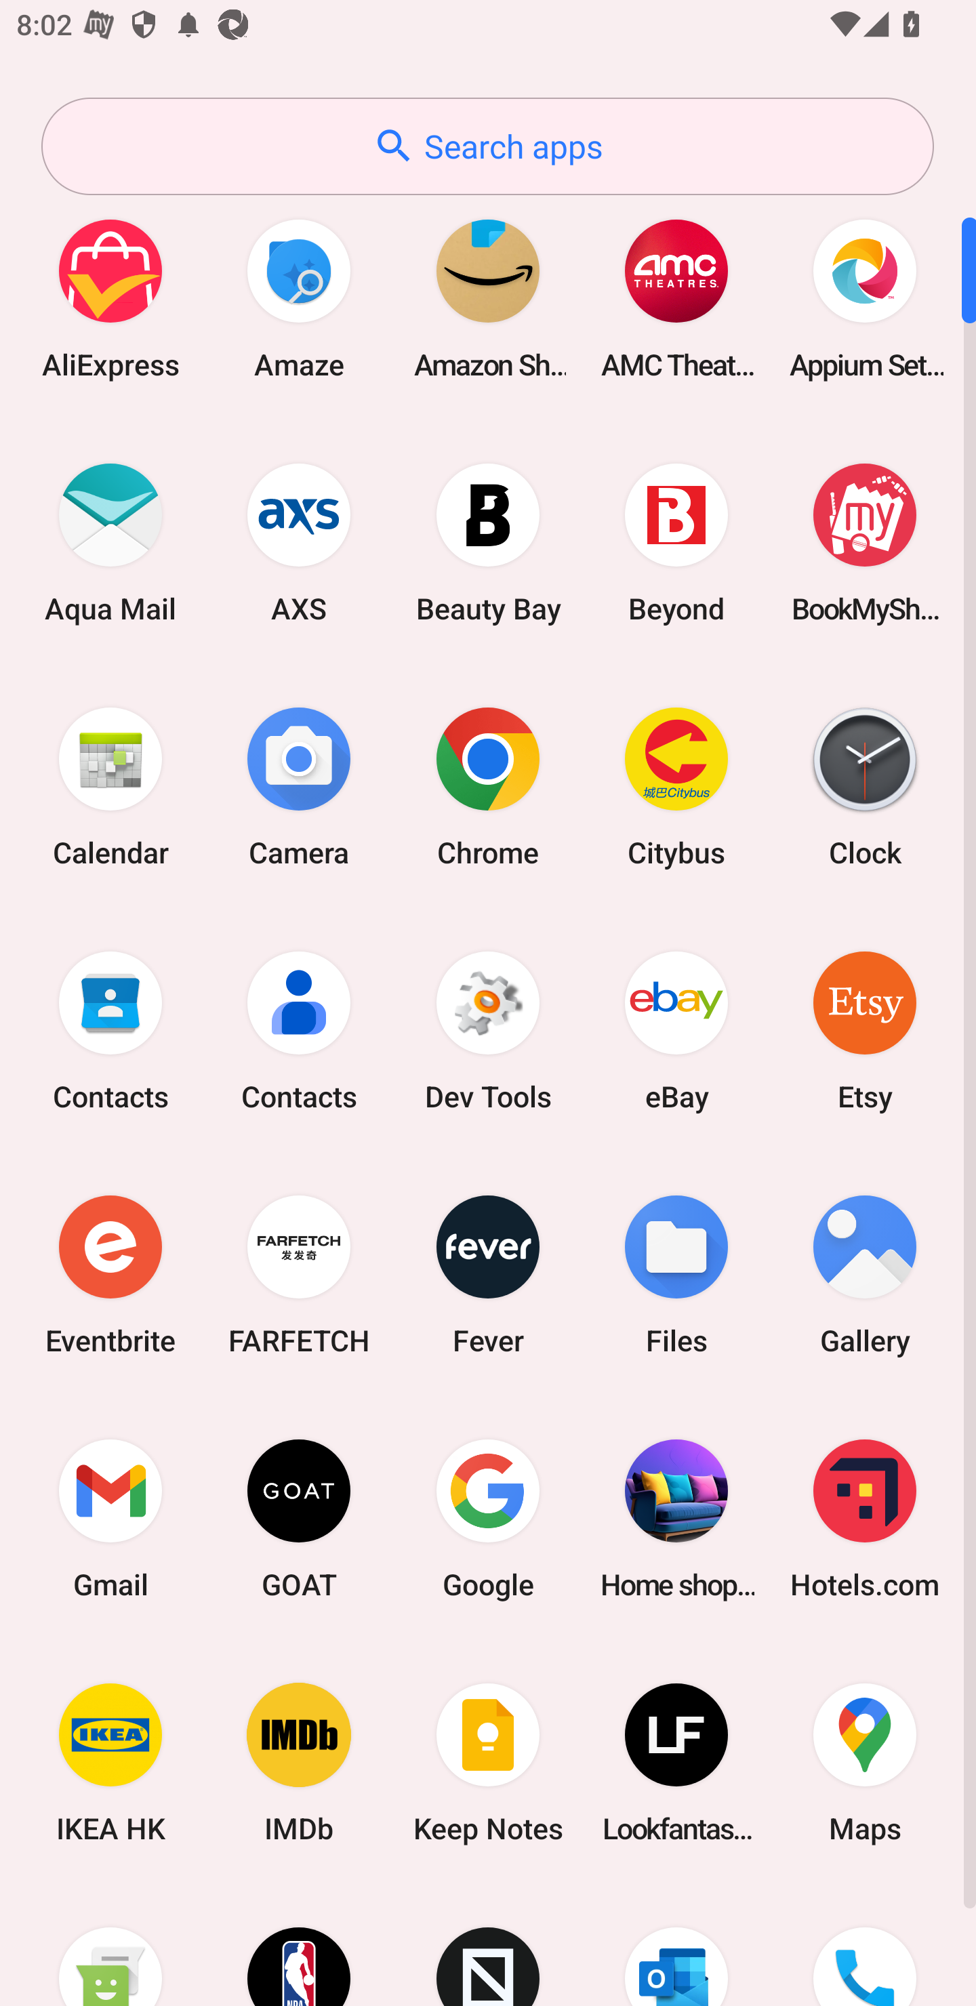 The image size is (976, 2006). What do you see at coordinates (865, 542) in the screenshot?
I see `BookMyShow` at bounding box center [865, 542].